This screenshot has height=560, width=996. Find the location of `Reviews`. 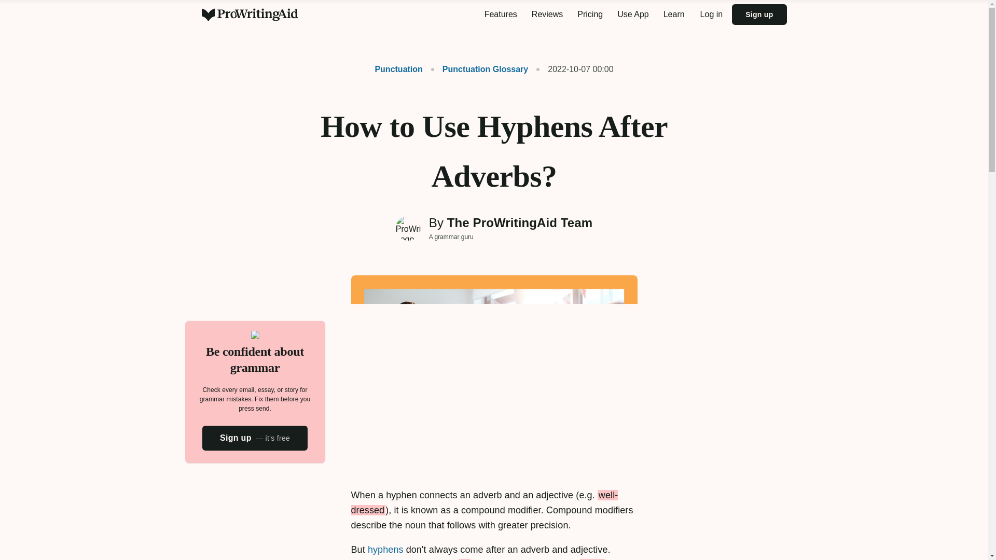

Reviews is located at coordinates (547, 15).